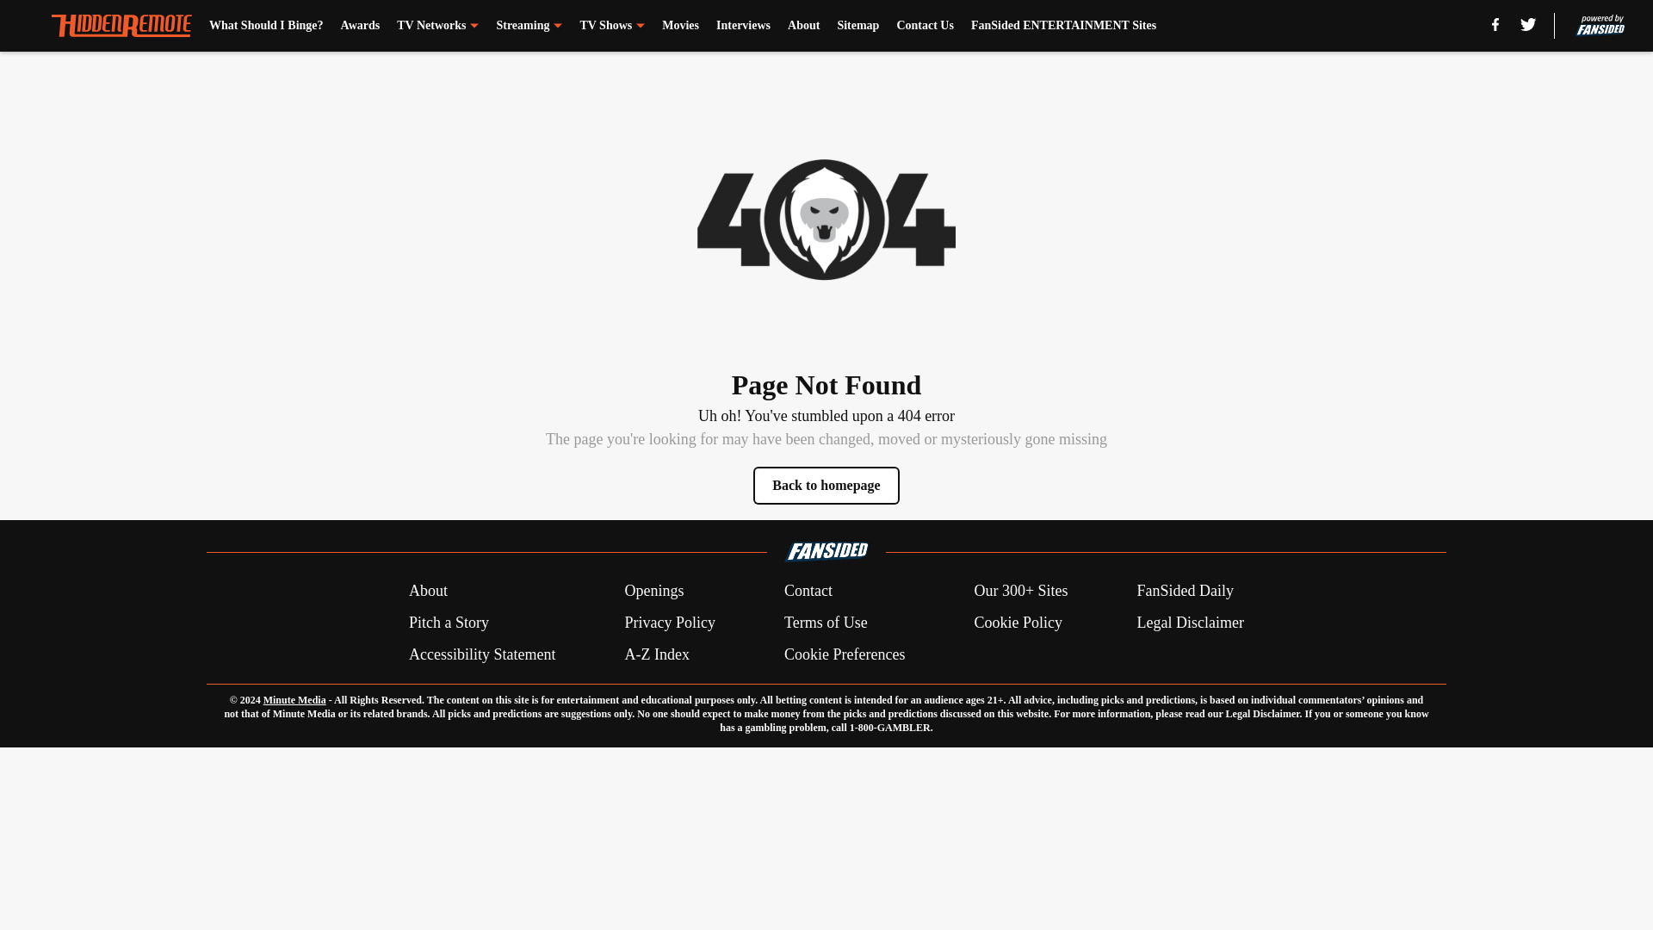 The image size is (1653, 930). What do you see at coordinates (857, 26) in the screenshot?
I see `Sitemap` at bounding box center [857, 26].